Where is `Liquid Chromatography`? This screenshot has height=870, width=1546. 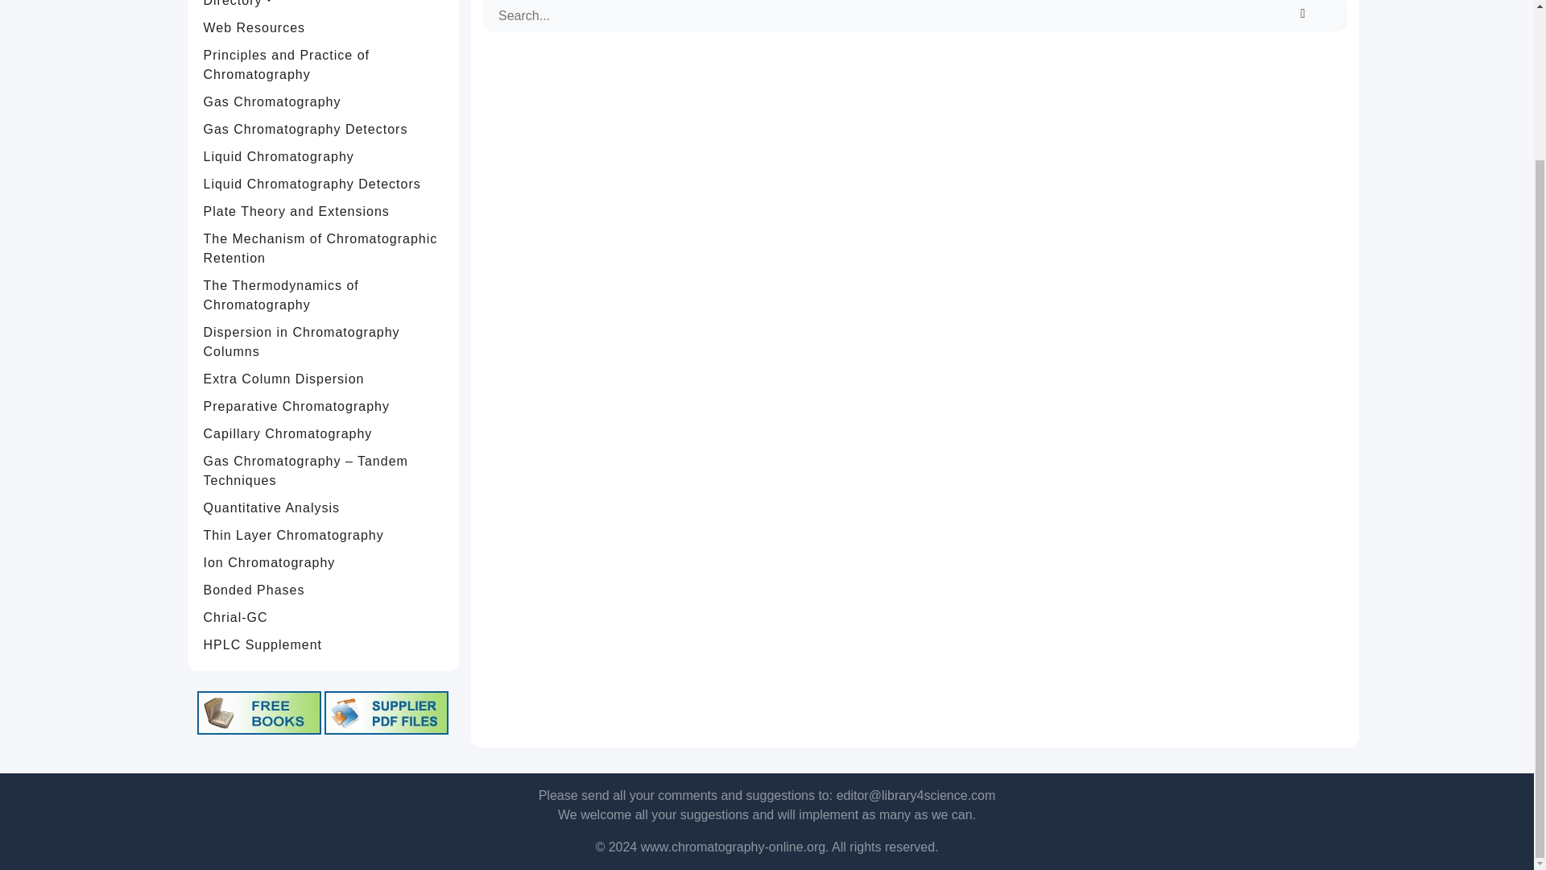 Liquid Chromatography is located at coordinates (324, 156).